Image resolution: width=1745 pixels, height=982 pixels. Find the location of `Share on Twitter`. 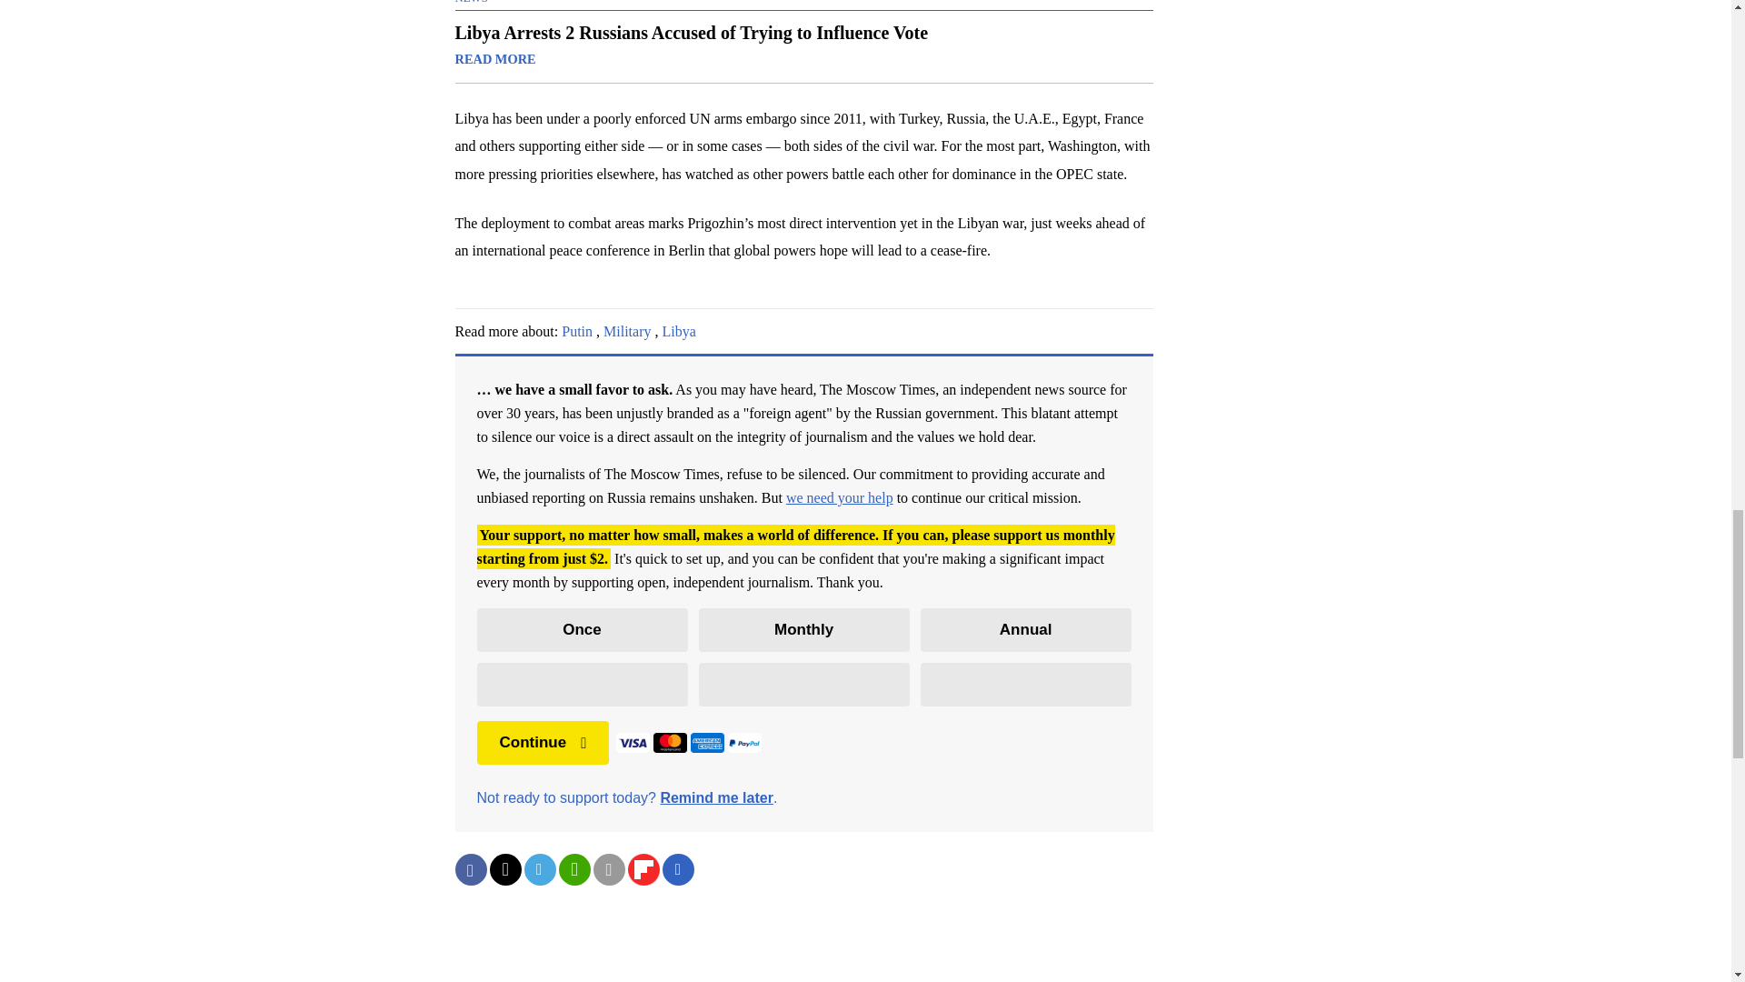

Share on Twitter is located at coordinates (504, 869).